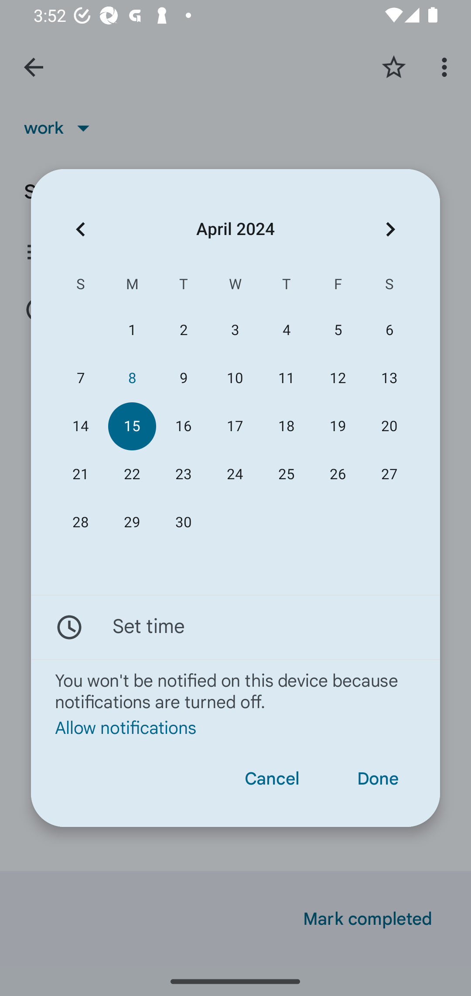 The image size is (471, 996). I want to click on Allow notifications, so click(235, 728).